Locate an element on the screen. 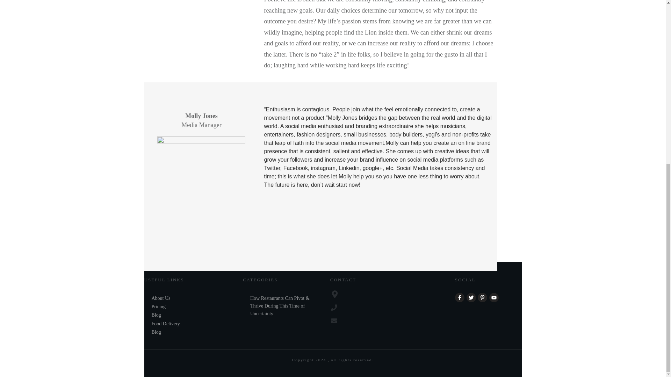  Food Delivery is located at coordinates (166, 324).